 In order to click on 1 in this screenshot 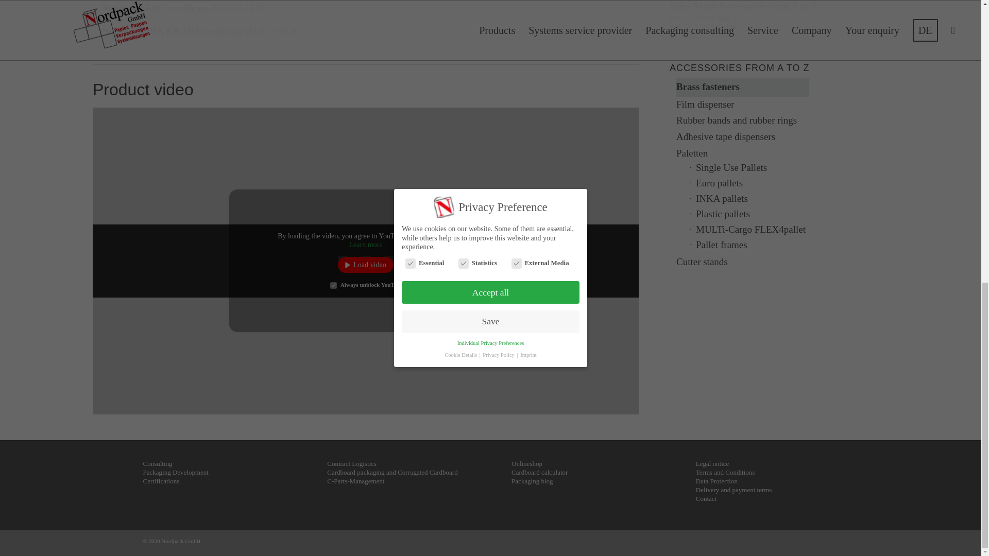, I will do `click(334, 285)`.